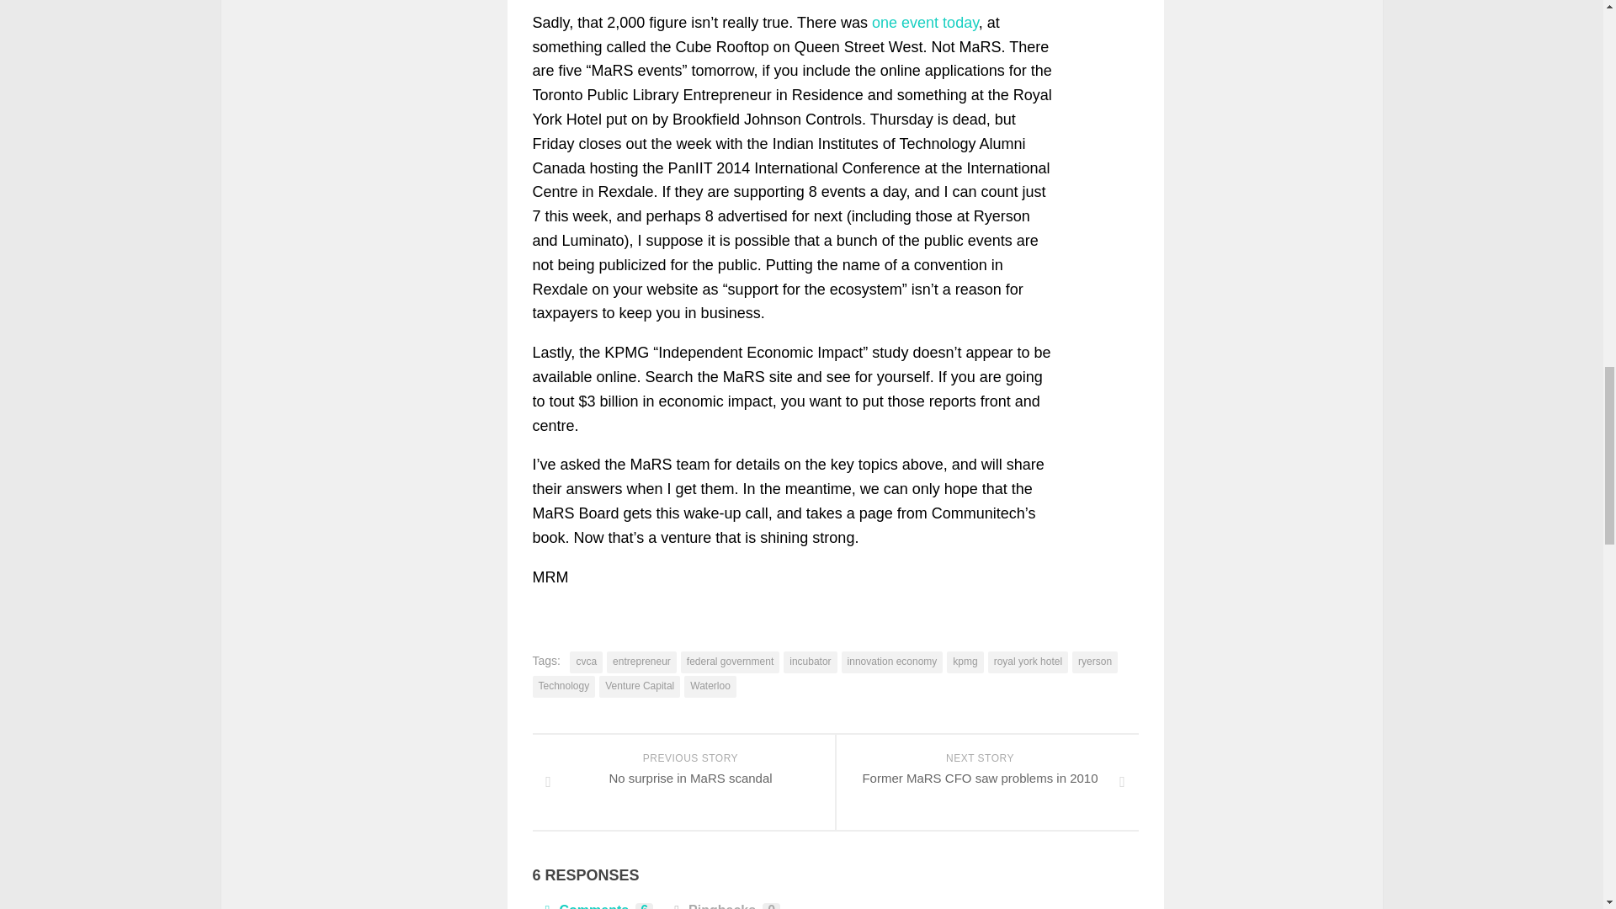 The image size is (1616, 909). I want to click on Waterloo, so click(965, 662).